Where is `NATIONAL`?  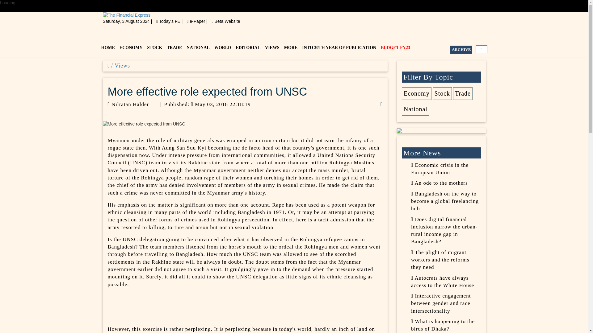
NATIONAL is located at coordinates (197, 49).